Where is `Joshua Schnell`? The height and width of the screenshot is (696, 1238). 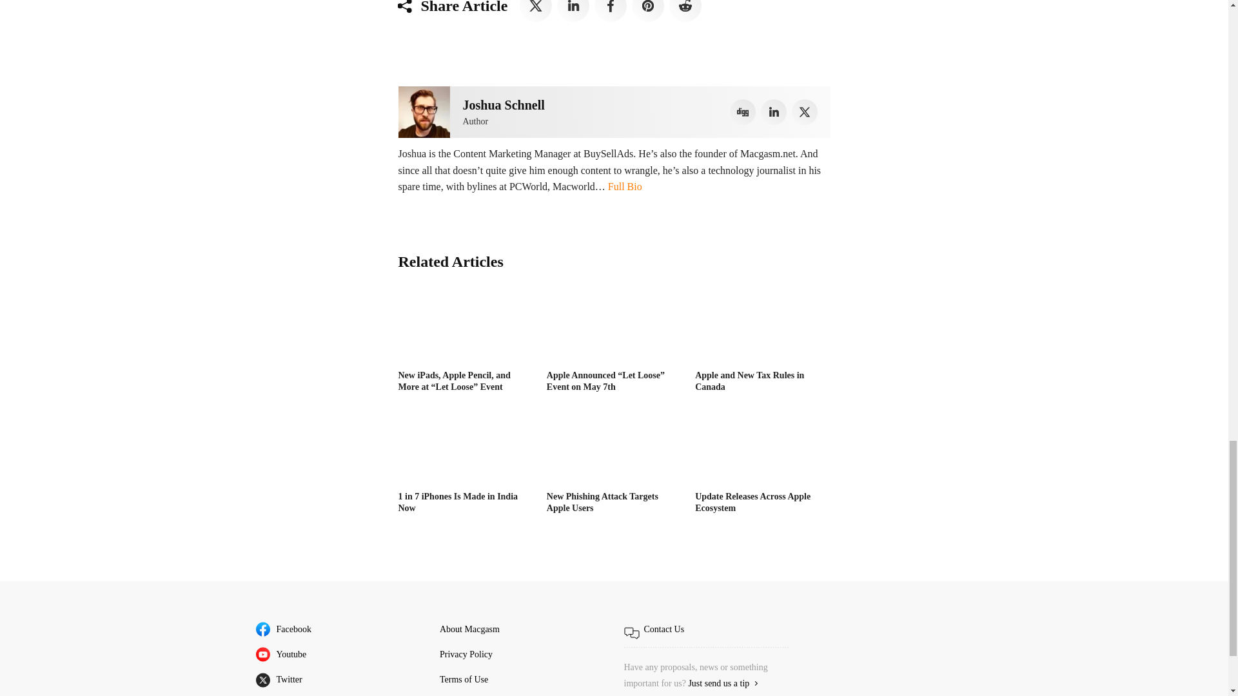
Joshua Schnell is located at coordinates (424, 111).